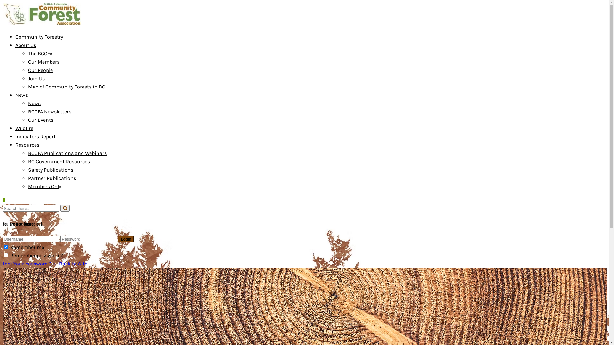 Image resolution: width=614 pixels, height=345 pixels. I want to click on Lost Your password ?, so click(27, 264).